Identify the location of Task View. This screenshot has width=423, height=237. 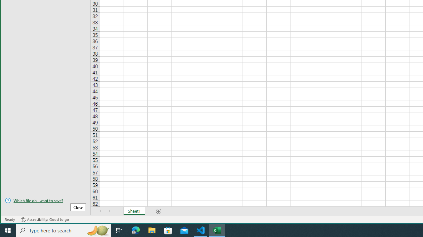
(119, 230).